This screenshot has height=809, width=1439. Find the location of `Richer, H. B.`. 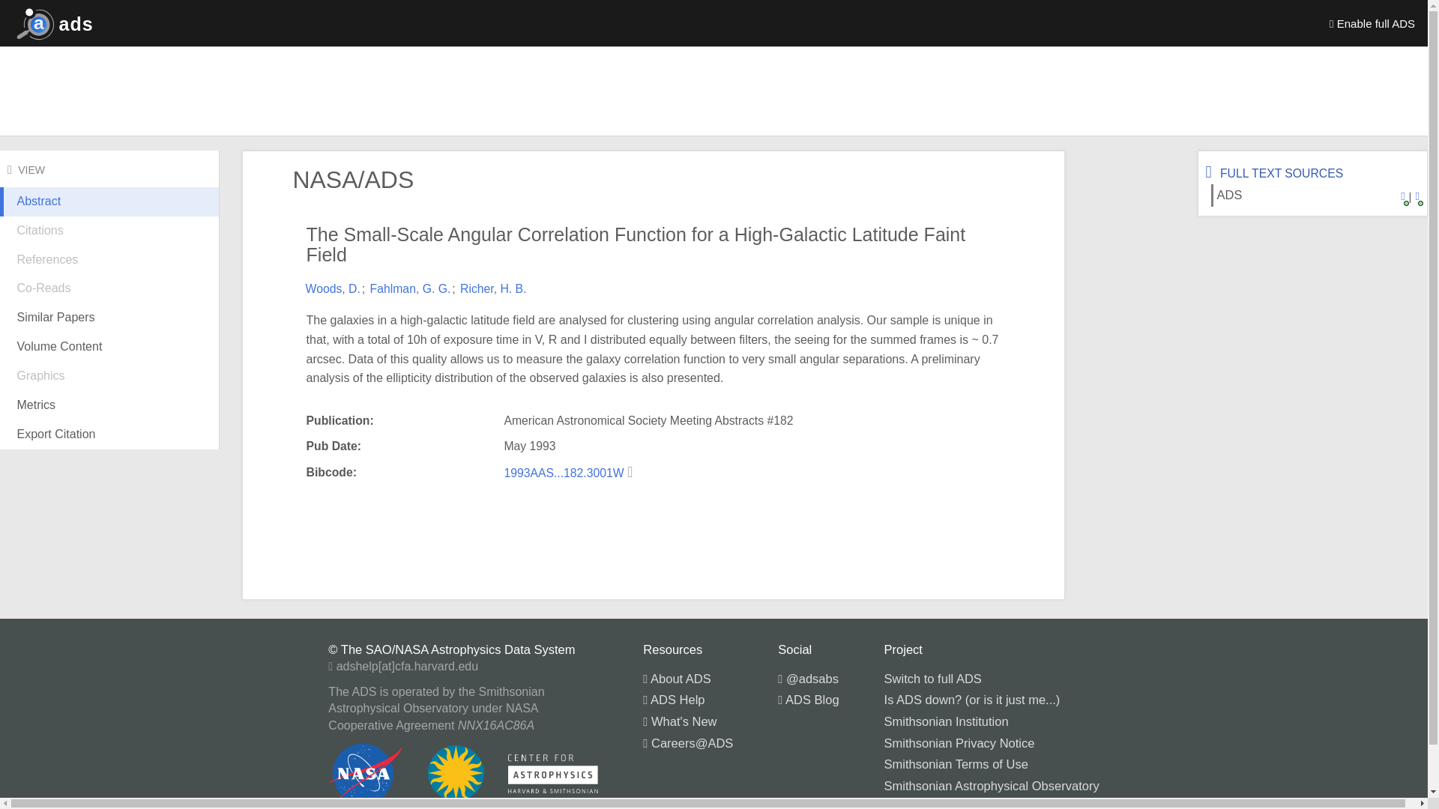

Richer, H. B. is located at coordinates (493, 288).